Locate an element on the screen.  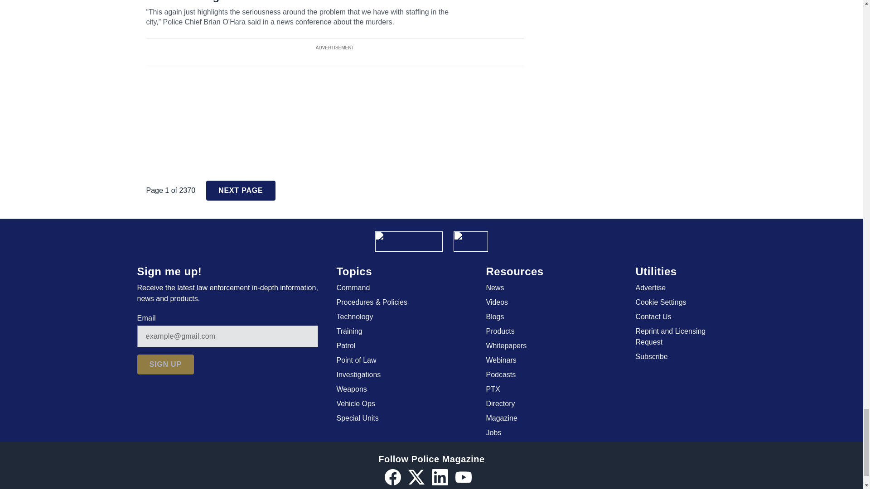
Twitter X icon is located at coordinates (416, 477).